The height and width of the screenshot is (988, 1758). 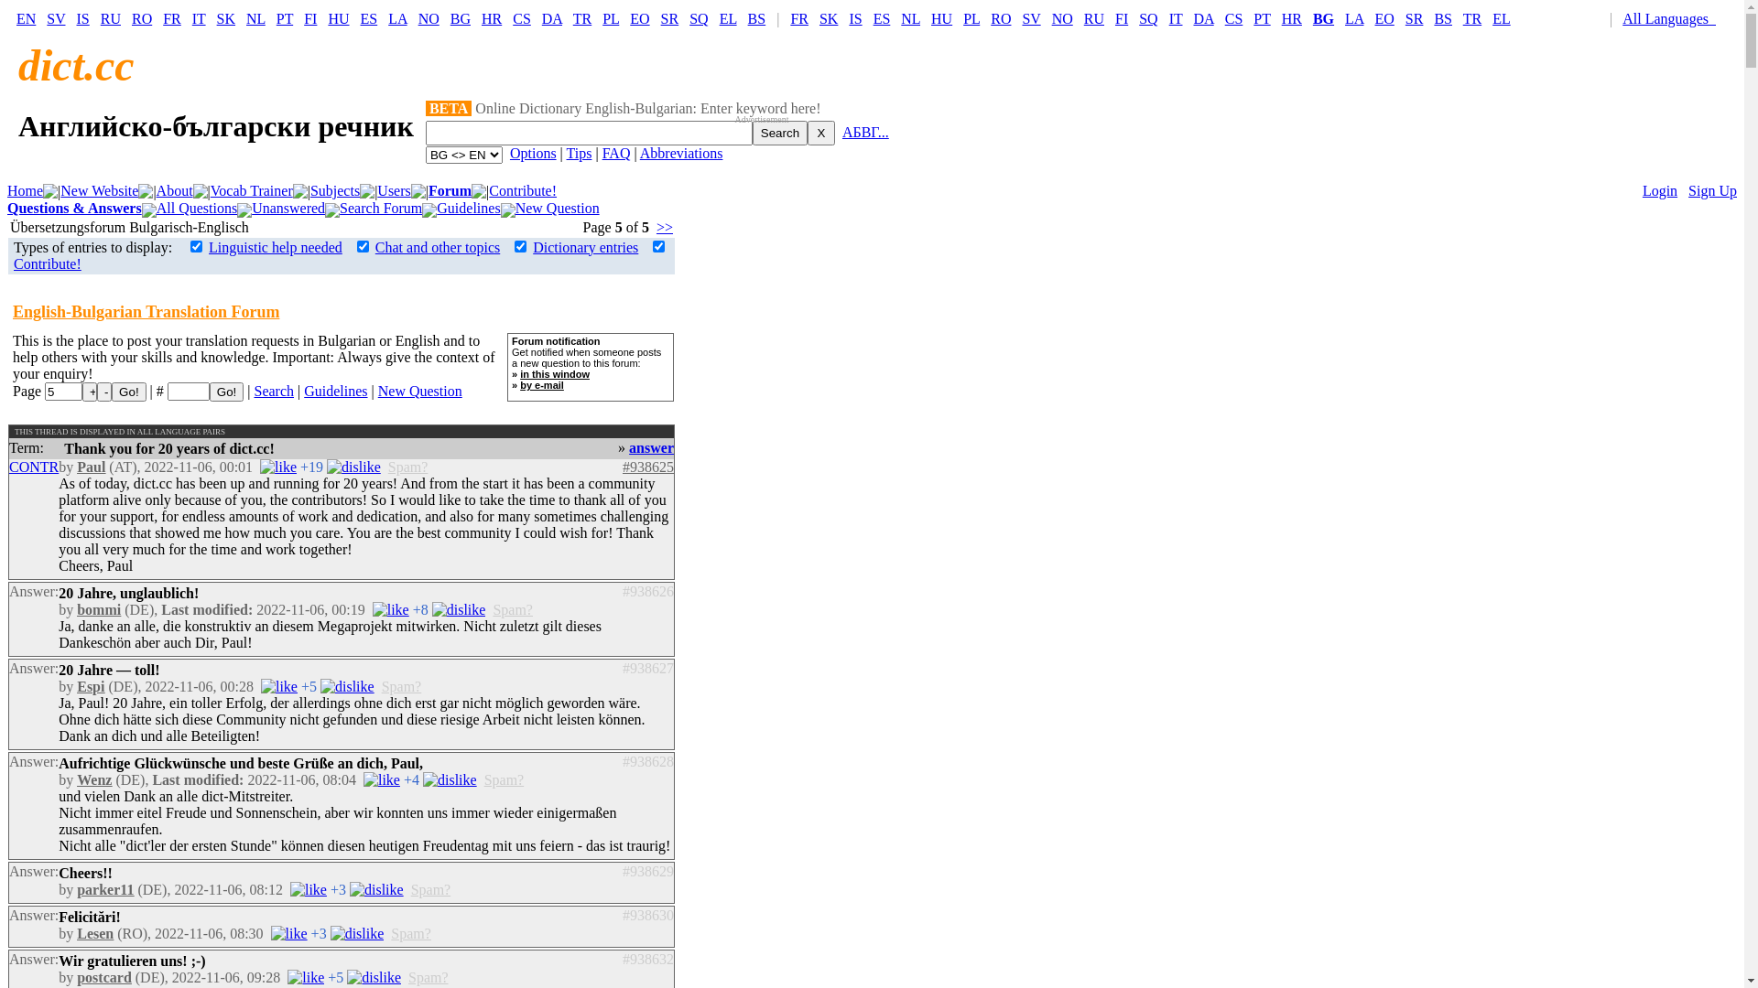 I want to click on SQ, so click(x=1148, y=18).